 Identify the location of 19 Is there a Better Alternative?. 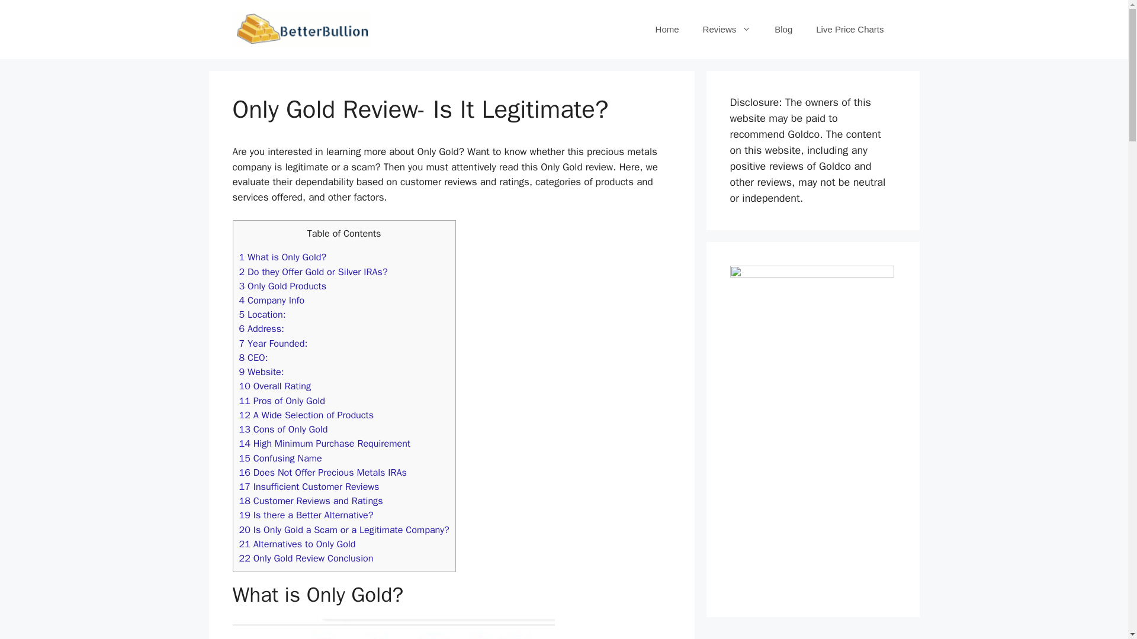
(306, 515).